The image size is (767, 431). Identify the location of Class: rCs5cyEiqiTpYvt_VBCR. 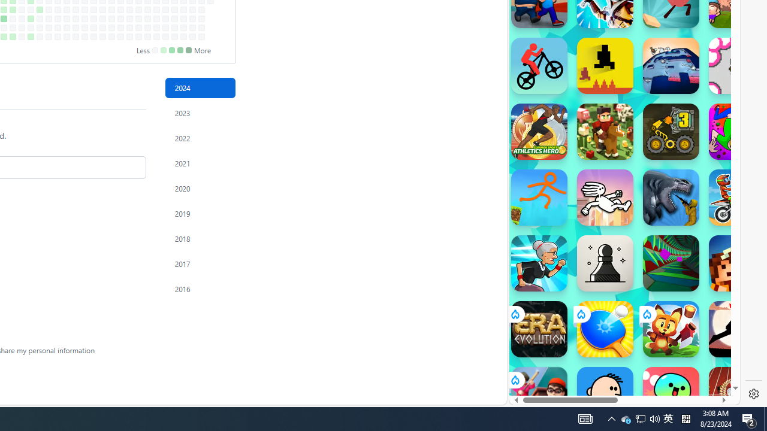
(514, 380).